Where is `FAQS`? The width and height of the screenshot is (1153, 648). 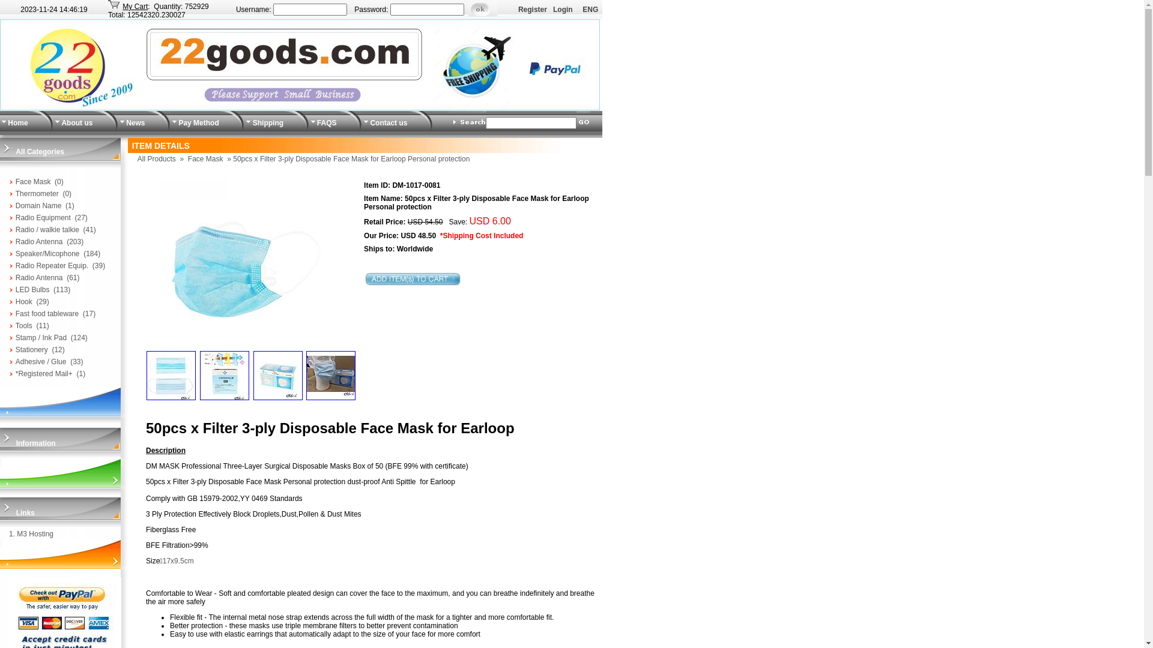 FAQS is located at coordinates (327, 123).